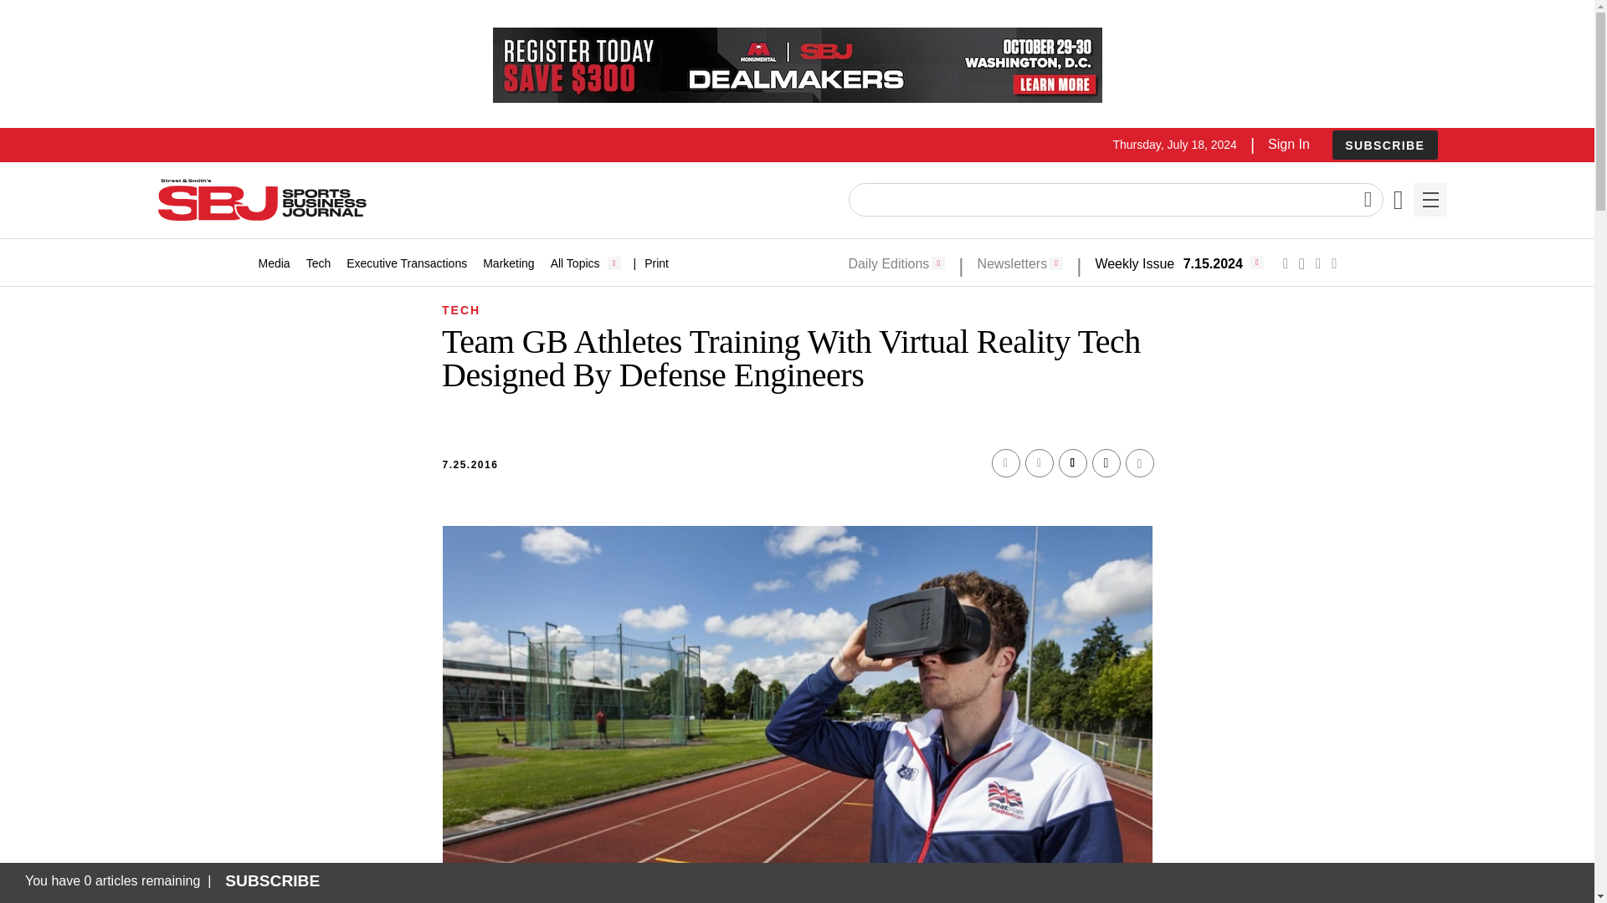  What do you see at coordinates (1384, 145) in the screenshot?
I see `SUBSCRIBE` at bounding box center [1384, 145].